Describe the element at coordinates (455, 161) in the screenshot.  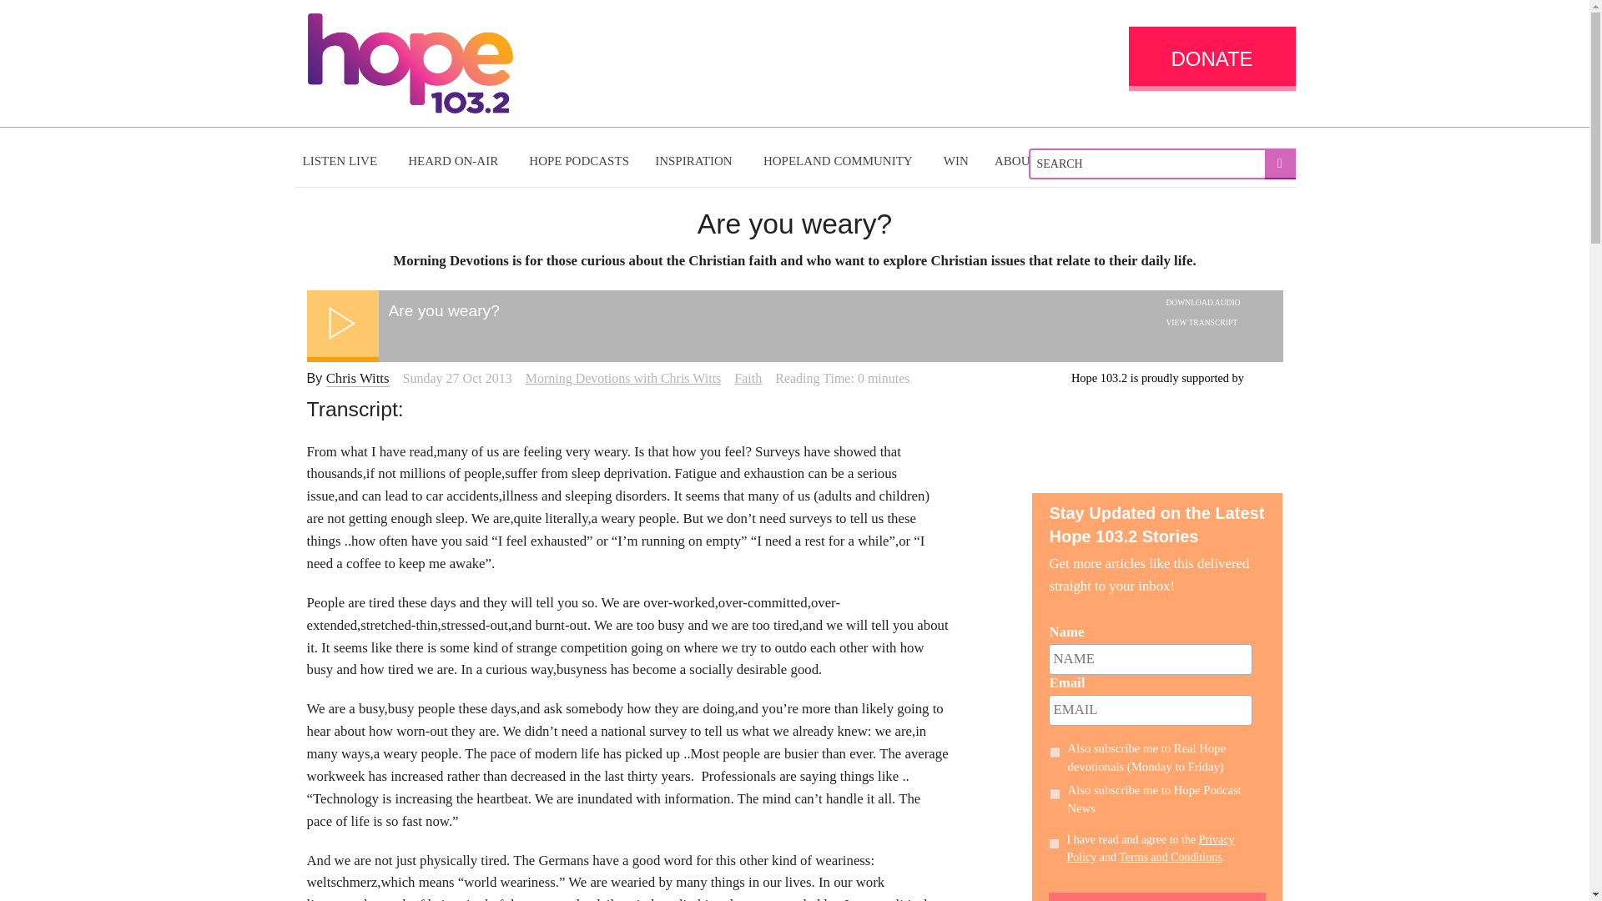
I see `HEARD ON-AIR` at that location.